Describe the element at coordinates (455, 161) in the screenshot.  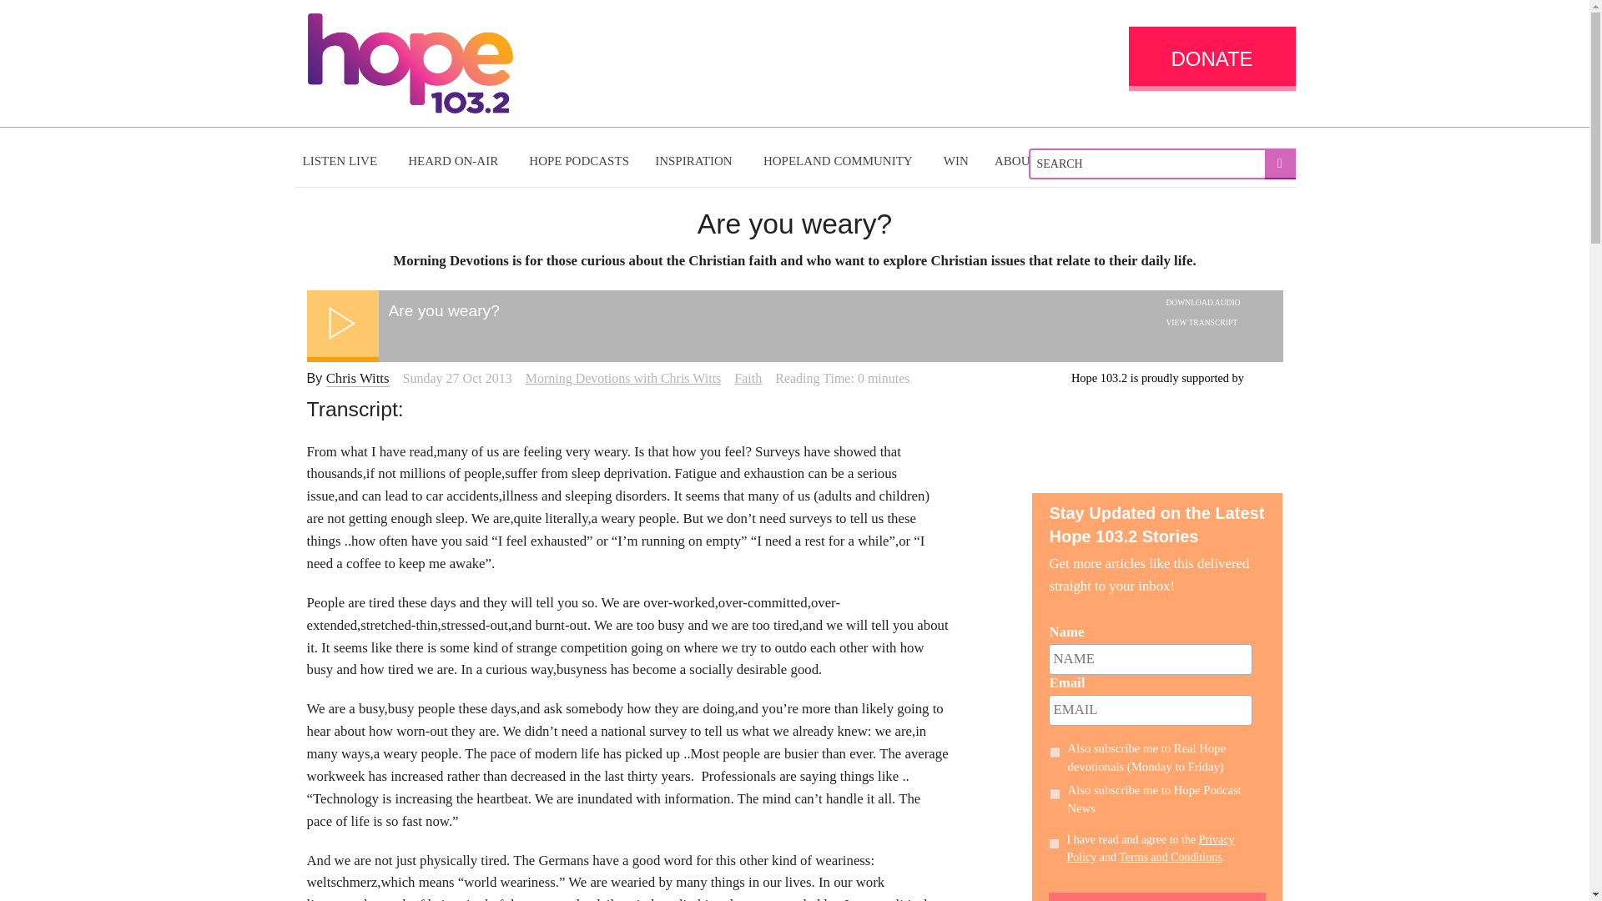
I see `HEARD ON-AIR` at that location.